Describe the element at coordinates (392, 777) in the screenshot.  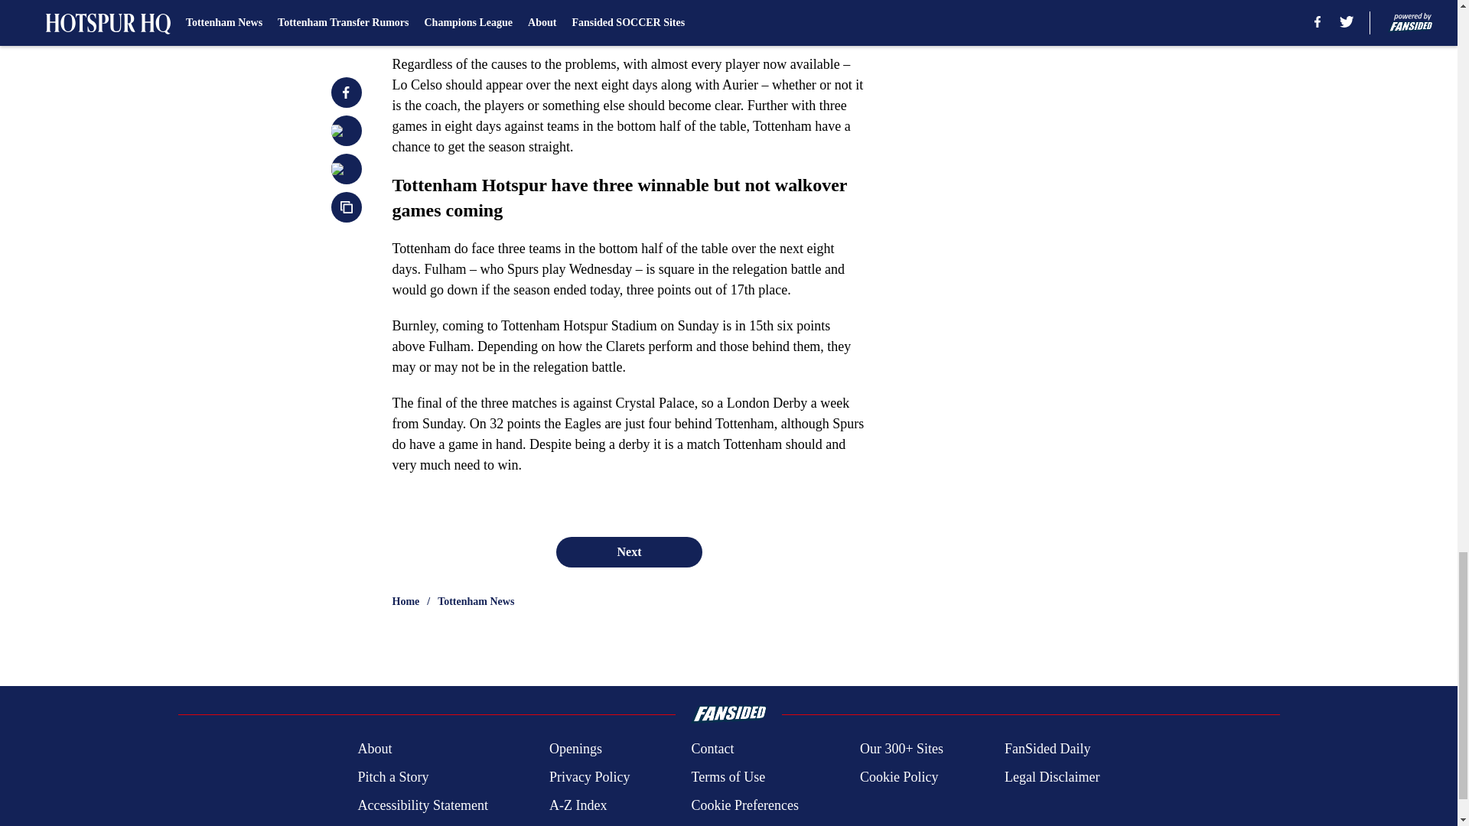
I see `Pitch a Story` at that location.